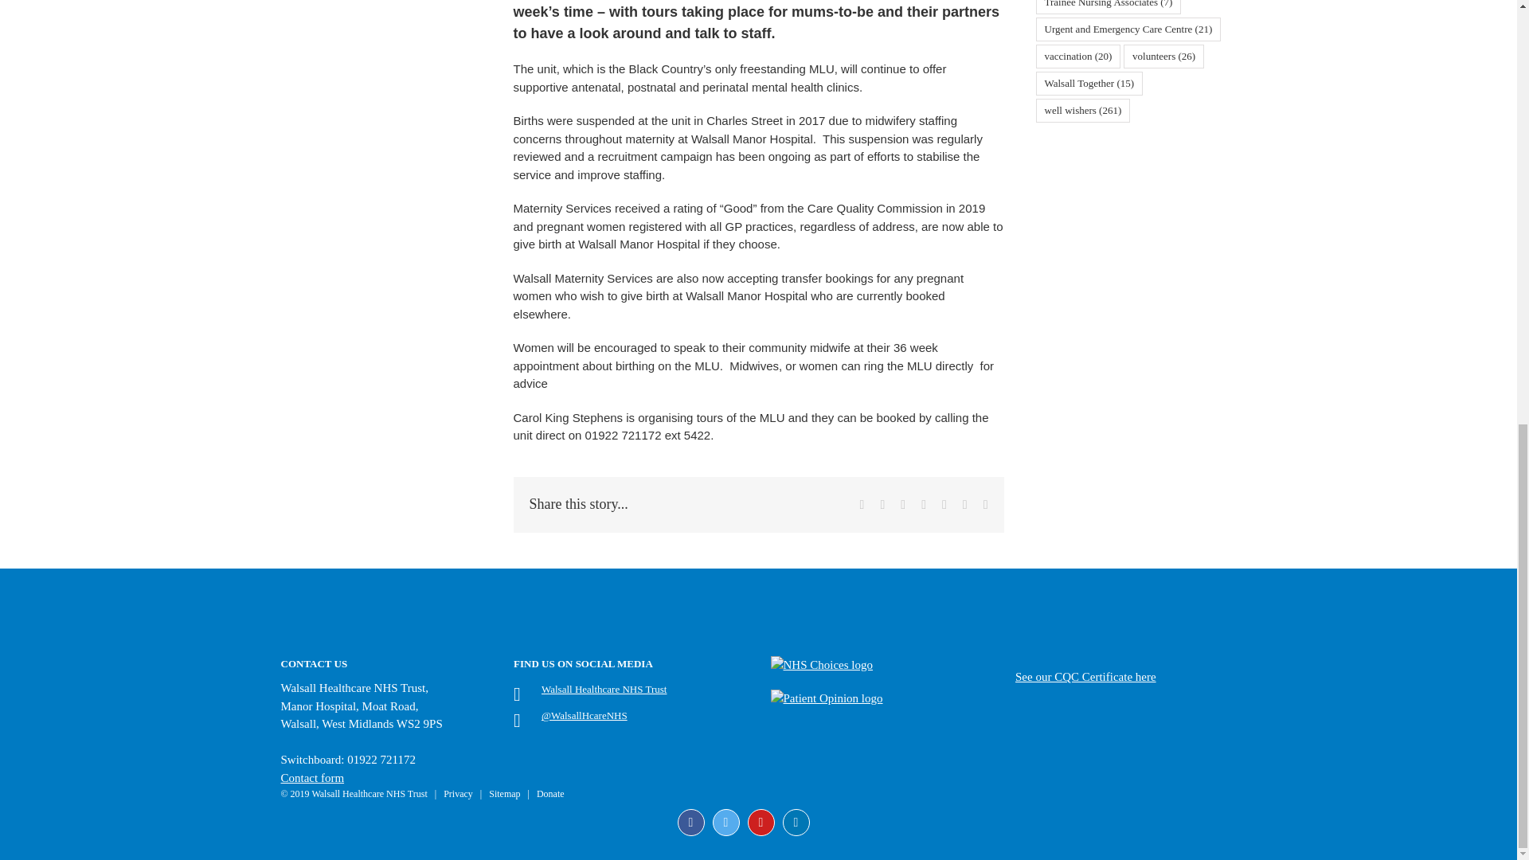  Describe the element at coordinates (795, 822) in the screenshot. I see `LinkedIn` at that location.